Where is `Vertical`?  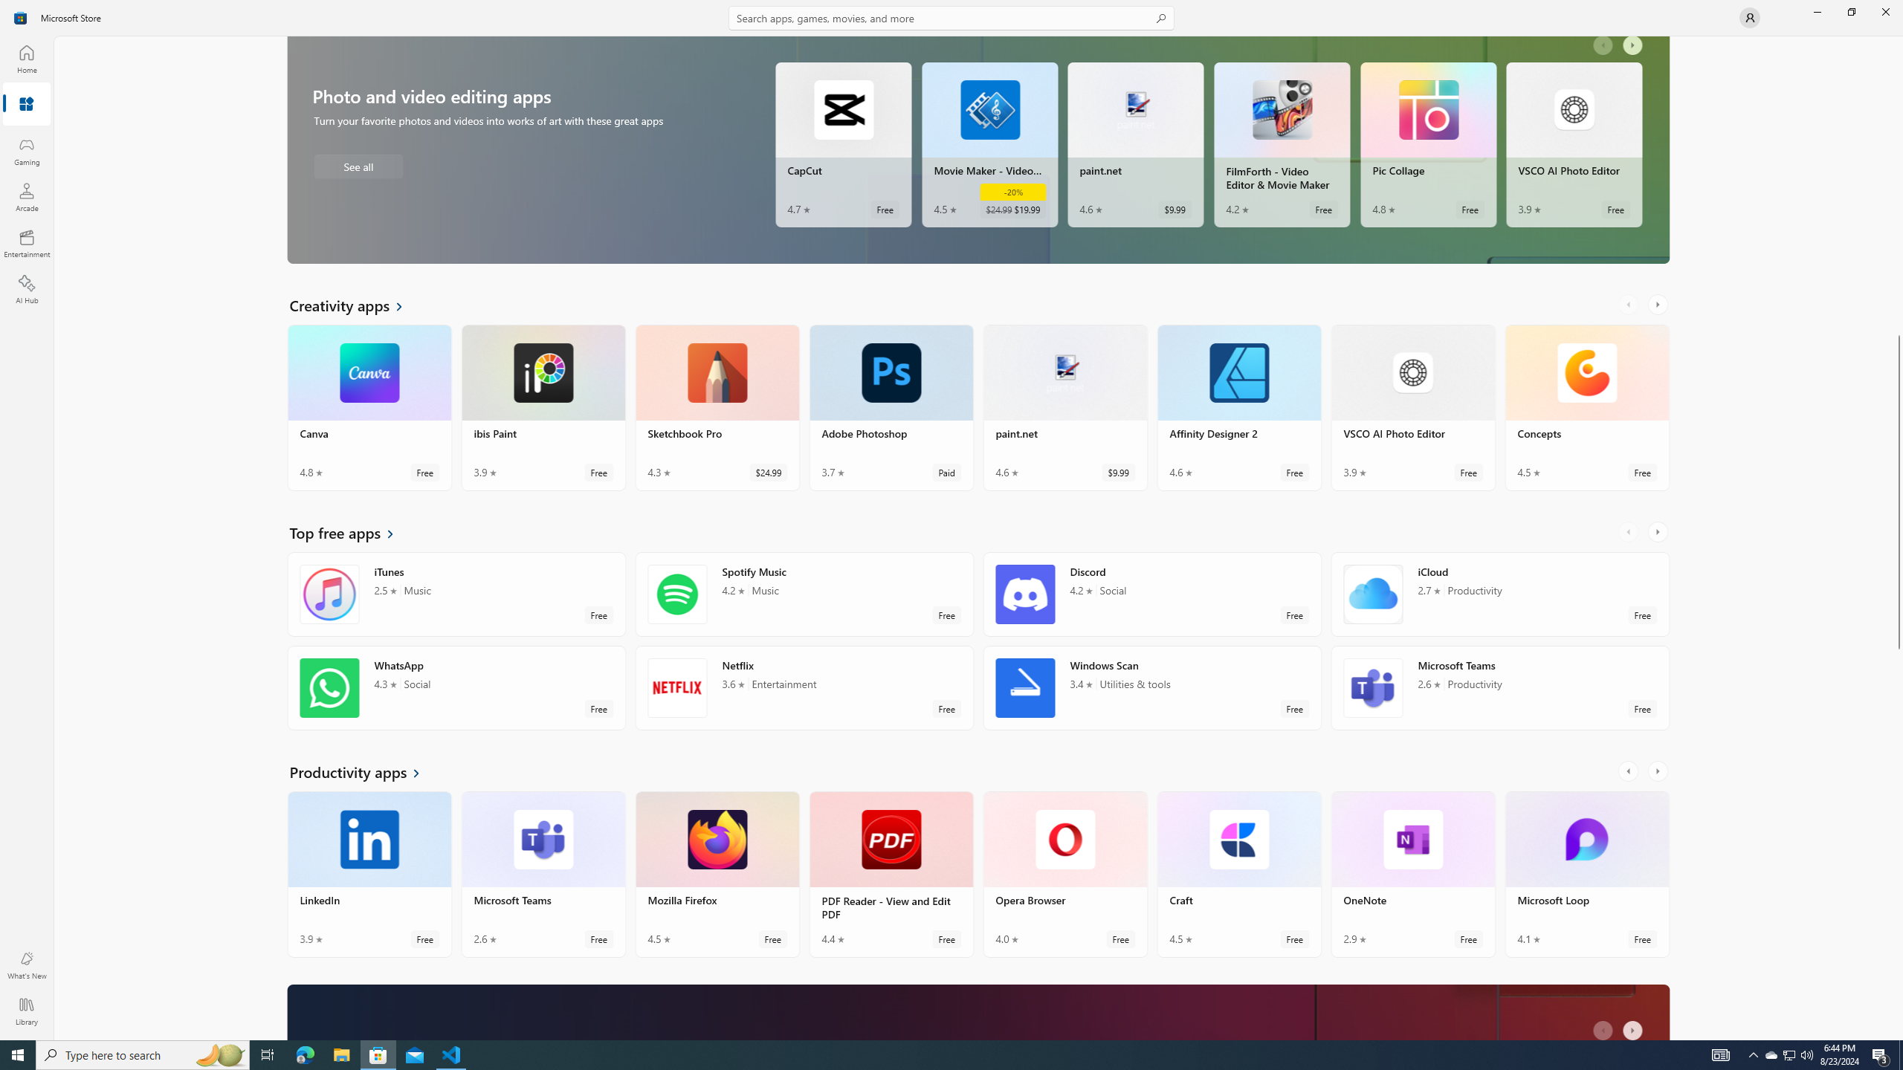 Vertical is located at coordinates (1899, 538).